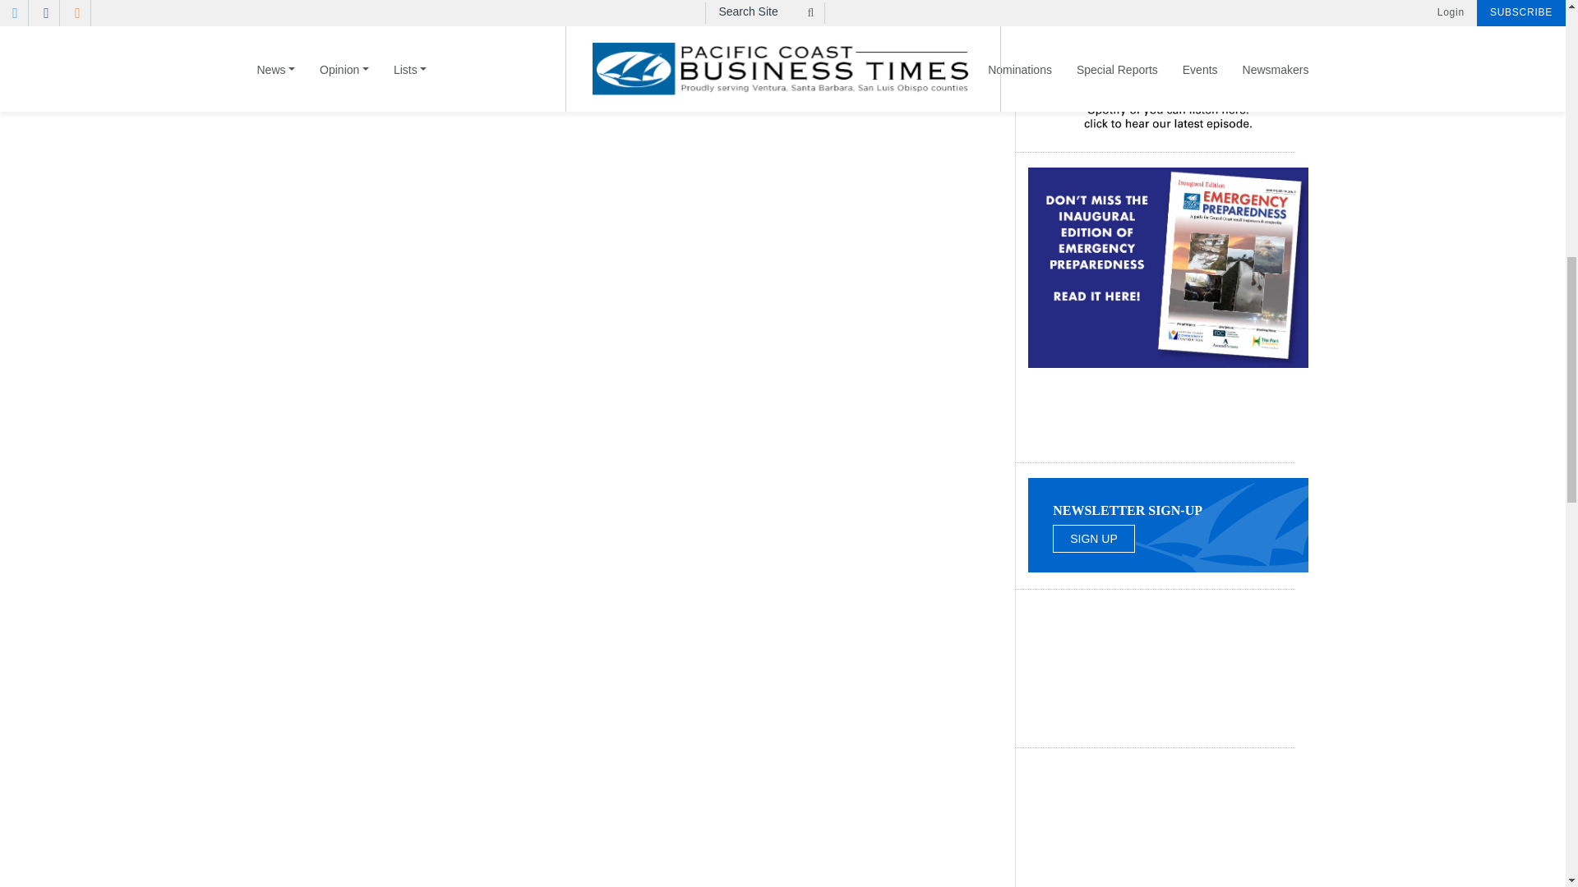 This screenshot has width=1578, height=887. What do you see at coordinates (1151, 665) in the screenshot?
I see `YouTube video player` at bounding box center [1151, 665].